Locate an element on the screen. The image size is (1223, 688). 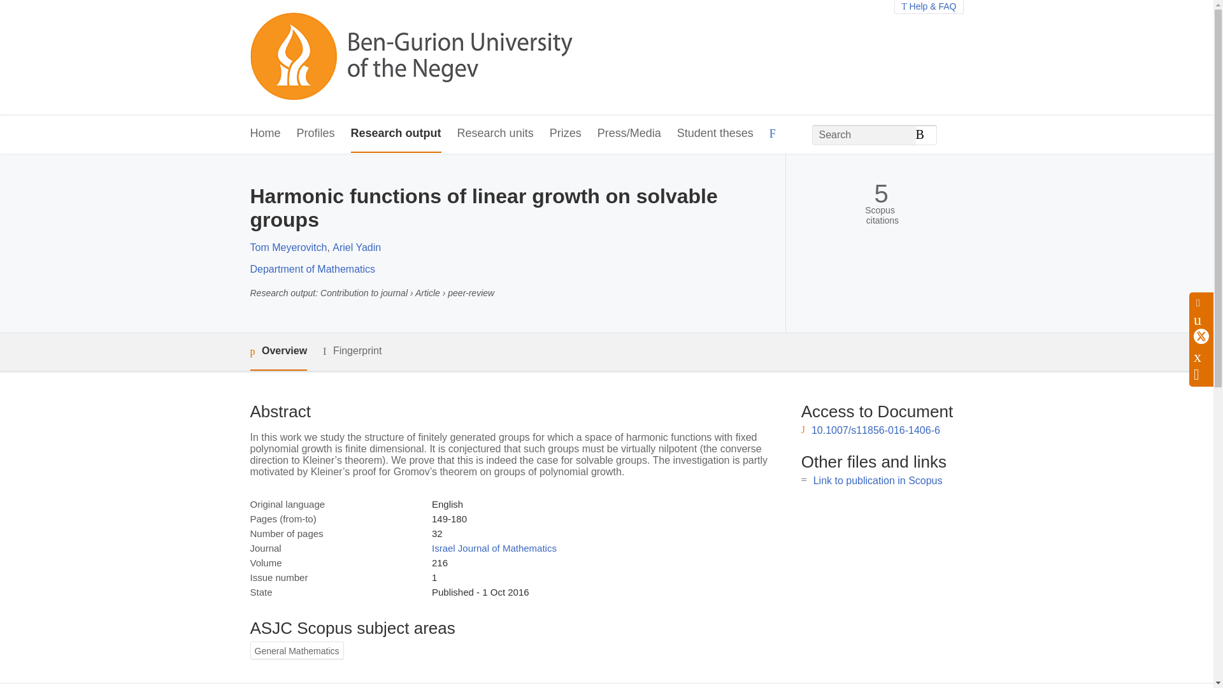
Overview is located at coordinates (278, 352).